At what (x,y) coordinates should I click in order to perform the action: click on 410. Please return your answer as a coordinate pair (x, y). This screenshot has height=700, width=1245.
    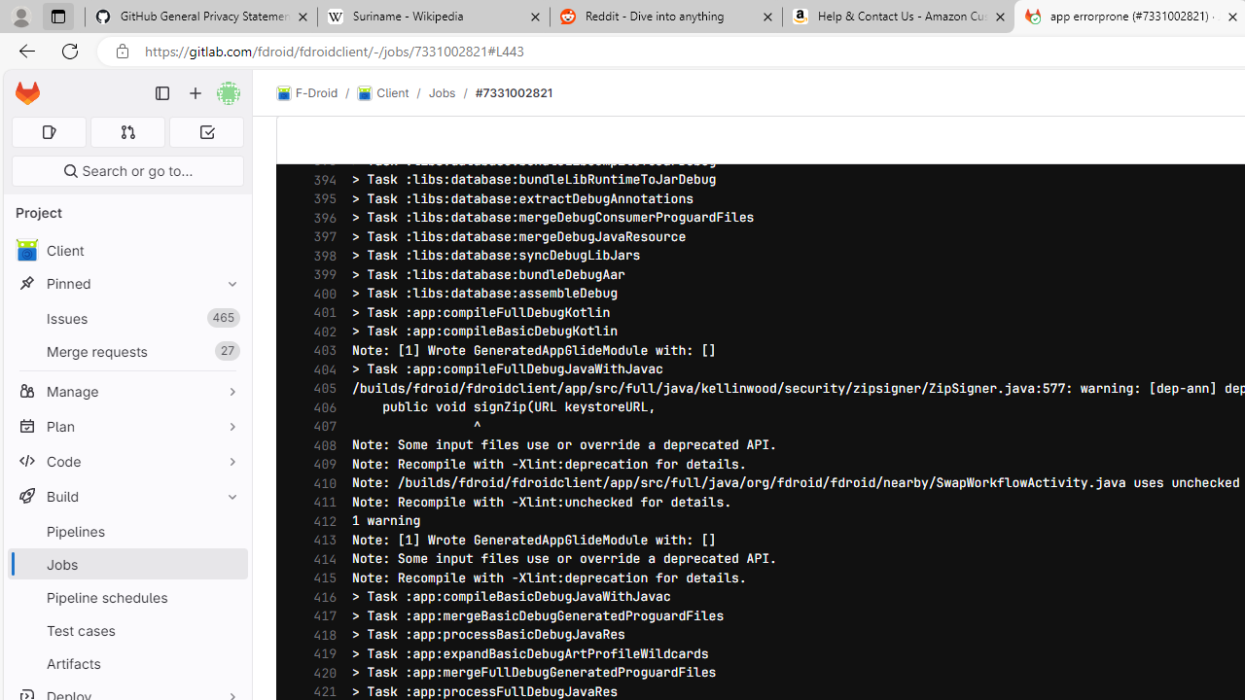
    Looking at the image, I should click on (320, 483).